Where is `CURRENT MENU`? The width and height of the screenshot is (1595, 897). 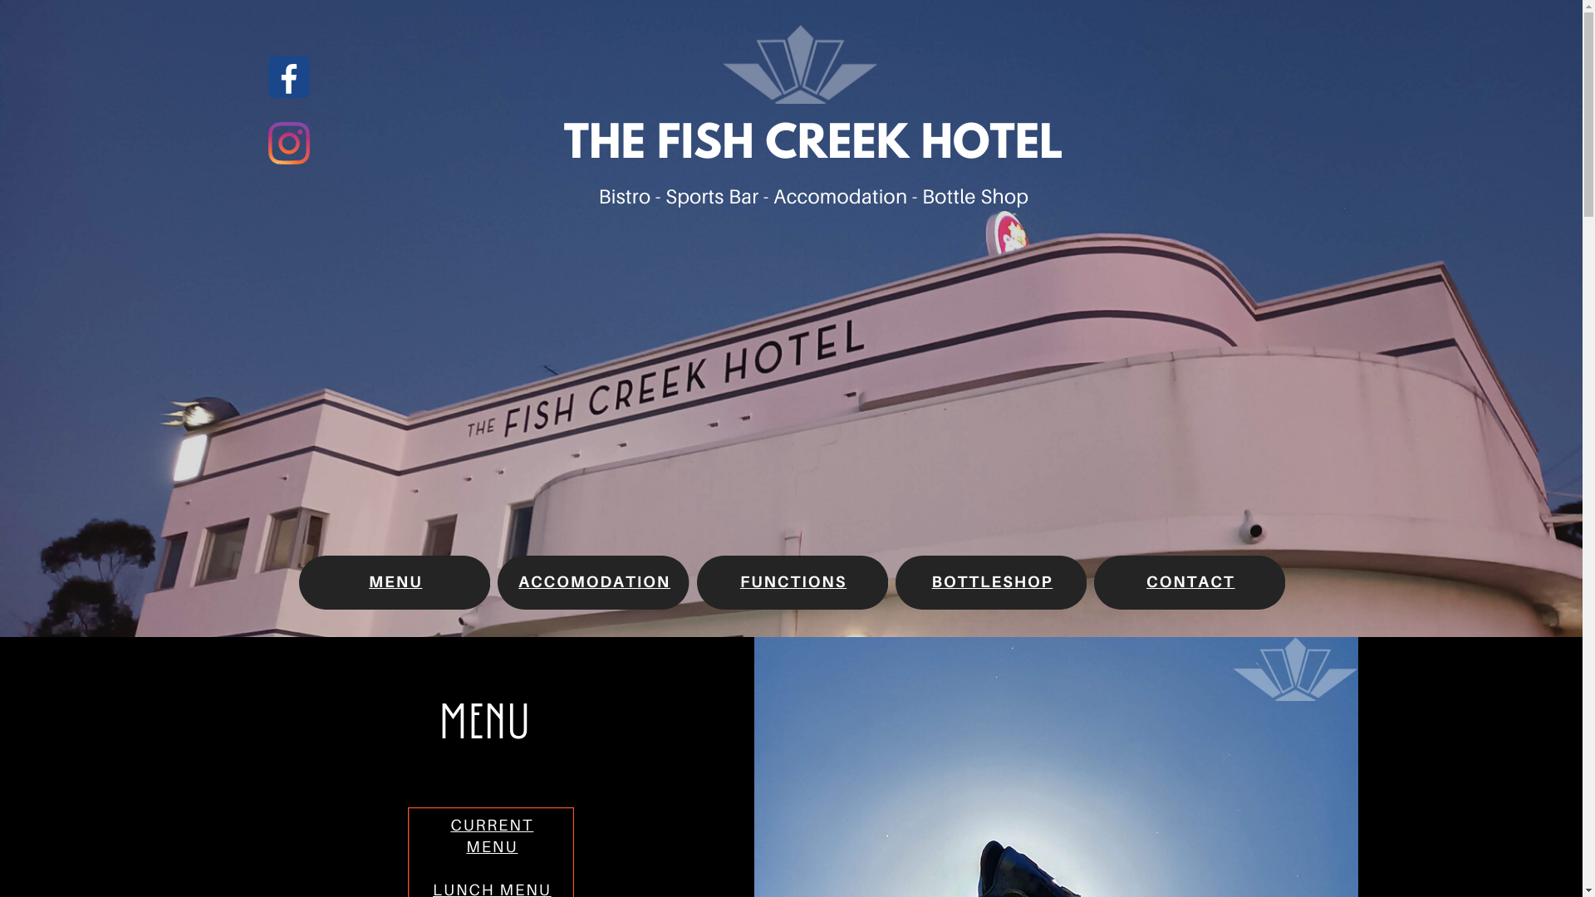 CURRENT MENU is located at coordinates (492, 836).